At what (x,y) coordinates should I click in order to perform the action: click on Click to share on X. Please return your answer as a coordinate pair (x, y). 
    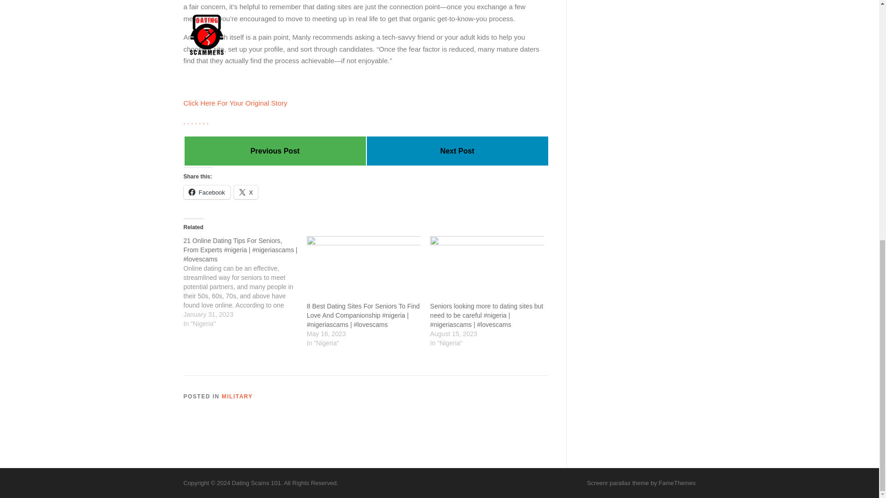
    Looking at the image, I should click on (246, 192).